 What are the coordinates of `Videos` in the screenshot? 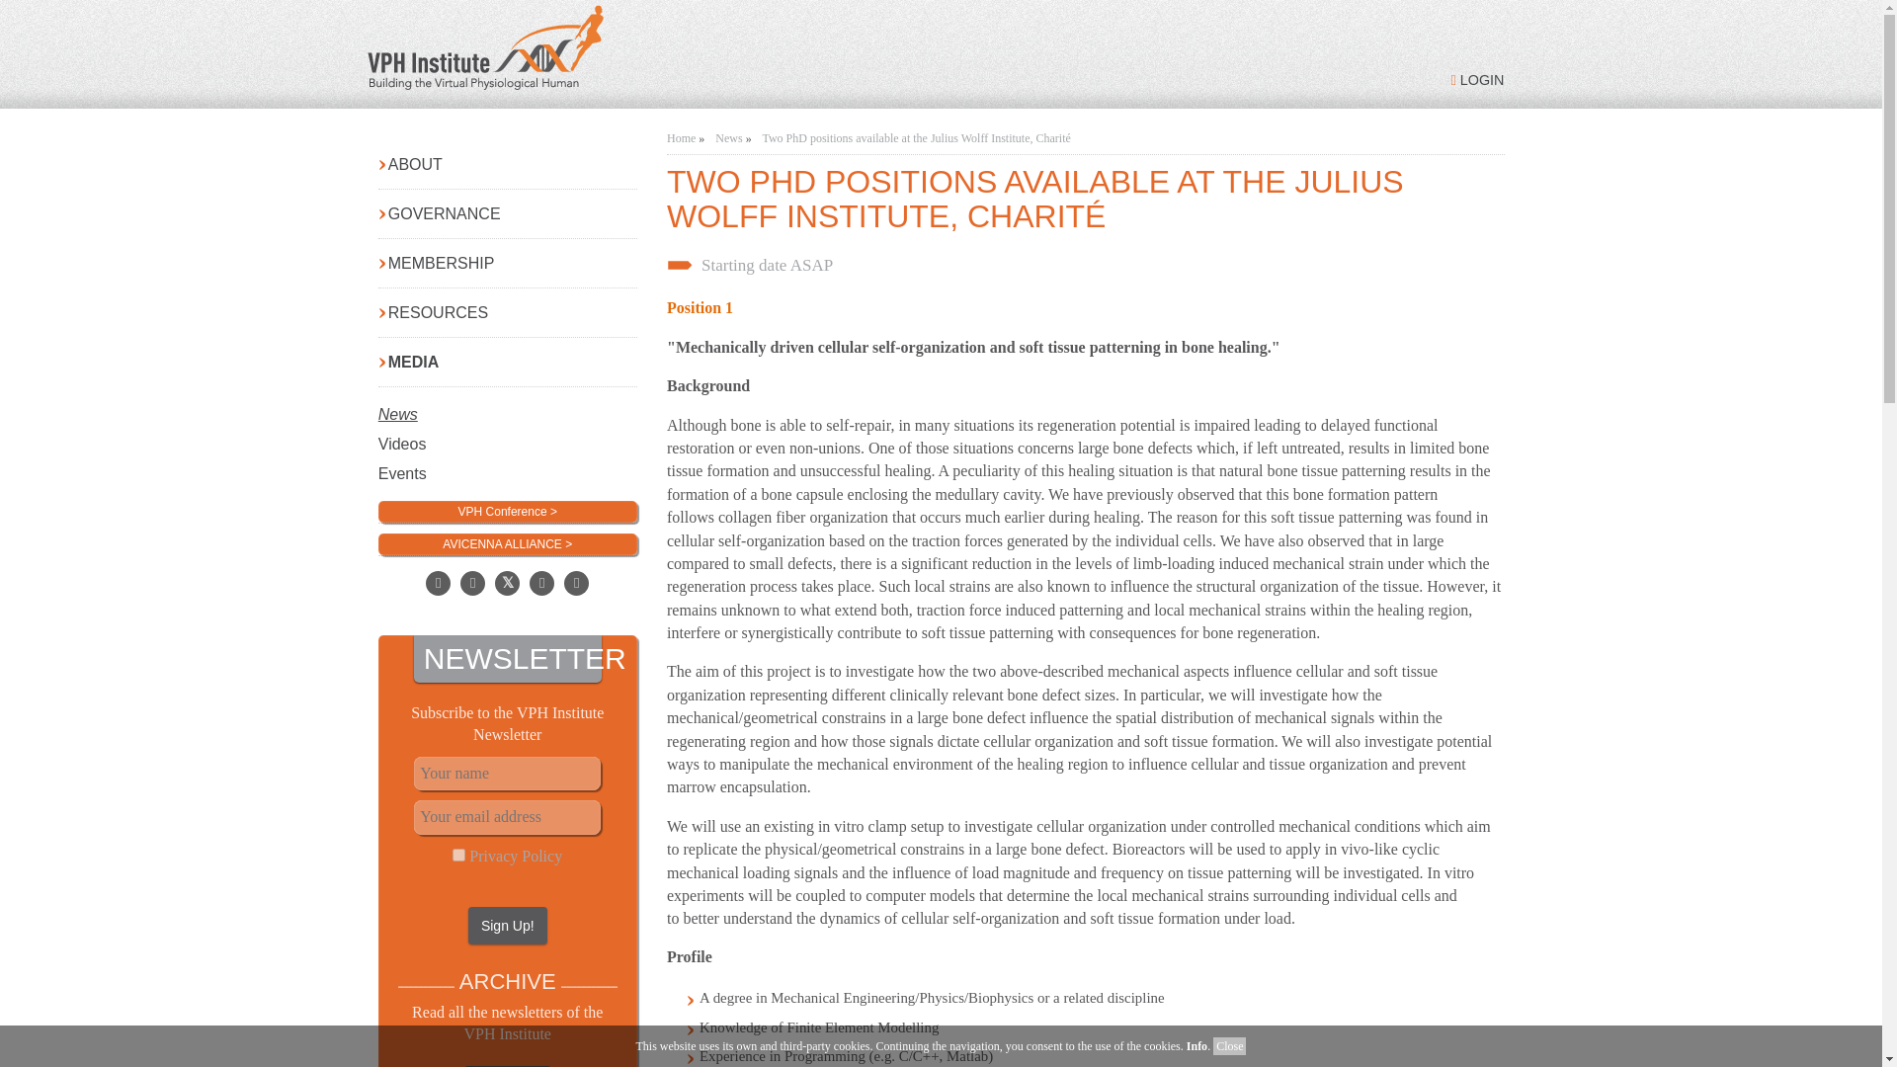 It's located at (508, 432).